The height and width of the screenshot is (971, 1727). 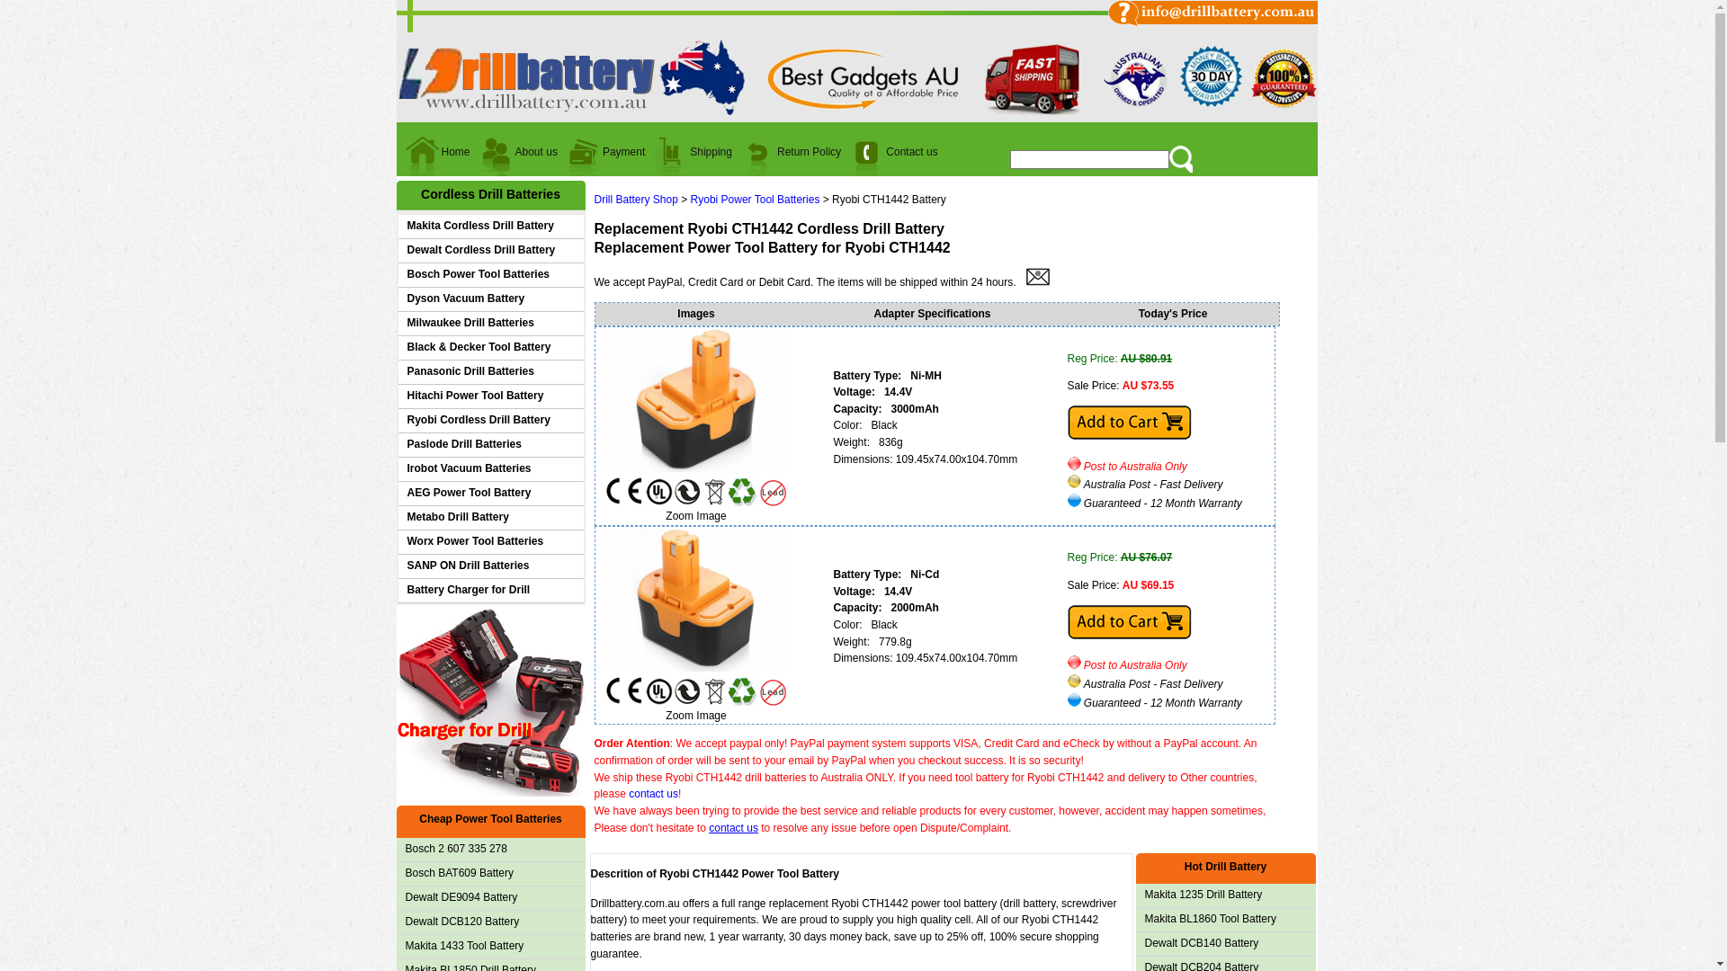 What do you see at coordinates (490, 494) in the screenshot?
I see `AEG Power Tool Battery` at bounding box center [490, 494].